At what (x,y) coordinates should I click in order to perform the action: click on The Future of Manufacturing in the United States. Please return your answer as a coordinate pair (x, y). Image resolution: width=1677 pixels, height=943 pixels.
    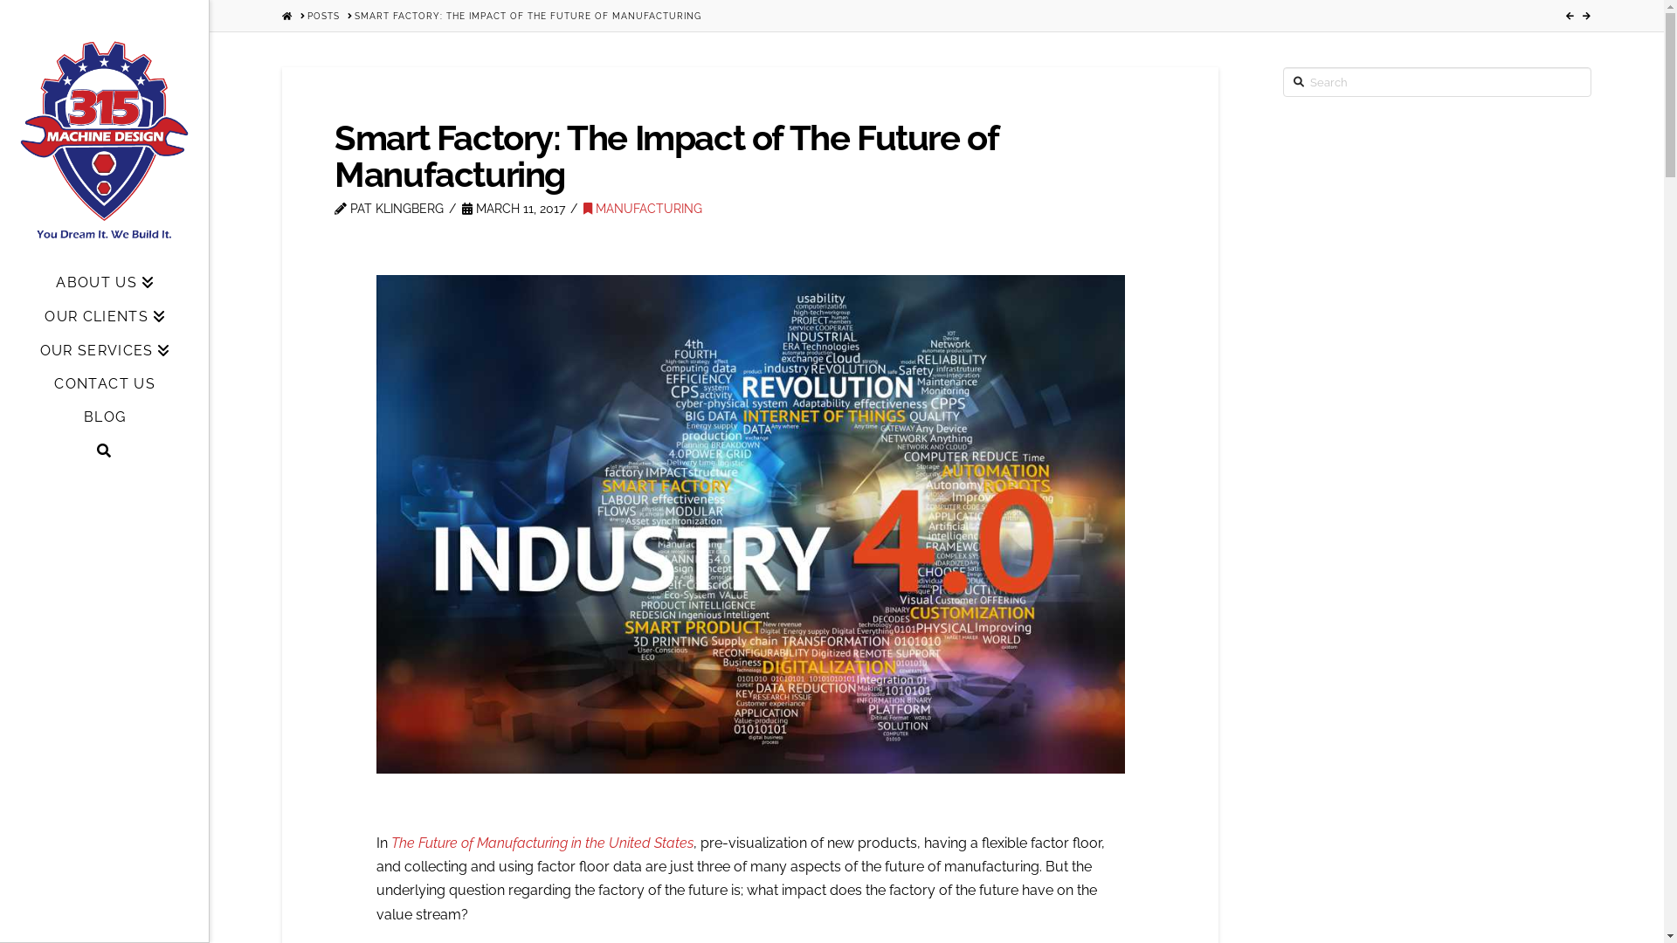
    Looking at the image, I should click on (542, 843).